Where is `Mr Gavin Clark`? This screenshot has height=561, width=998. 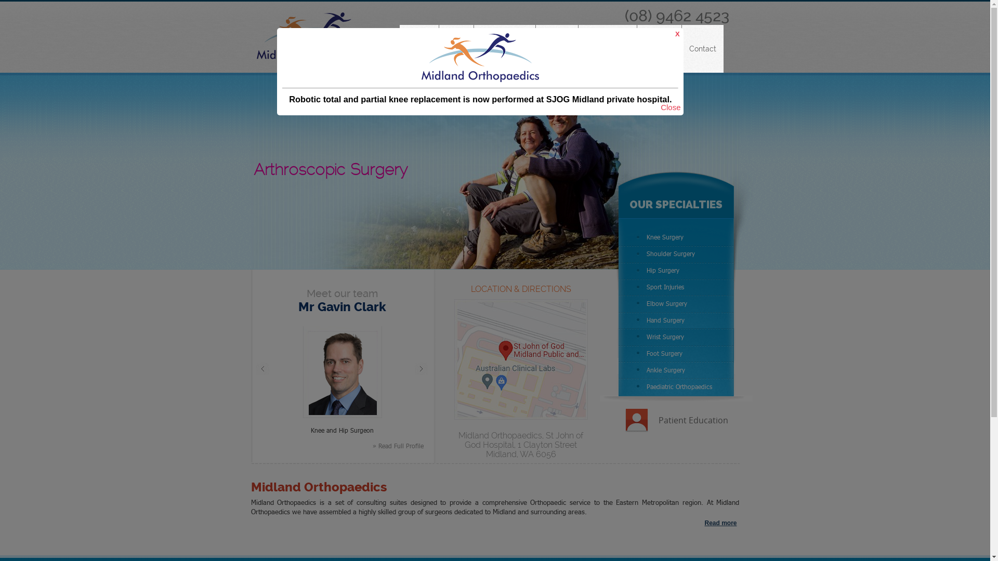
Mr Gavin Clark is located at coordinates (342, 307).